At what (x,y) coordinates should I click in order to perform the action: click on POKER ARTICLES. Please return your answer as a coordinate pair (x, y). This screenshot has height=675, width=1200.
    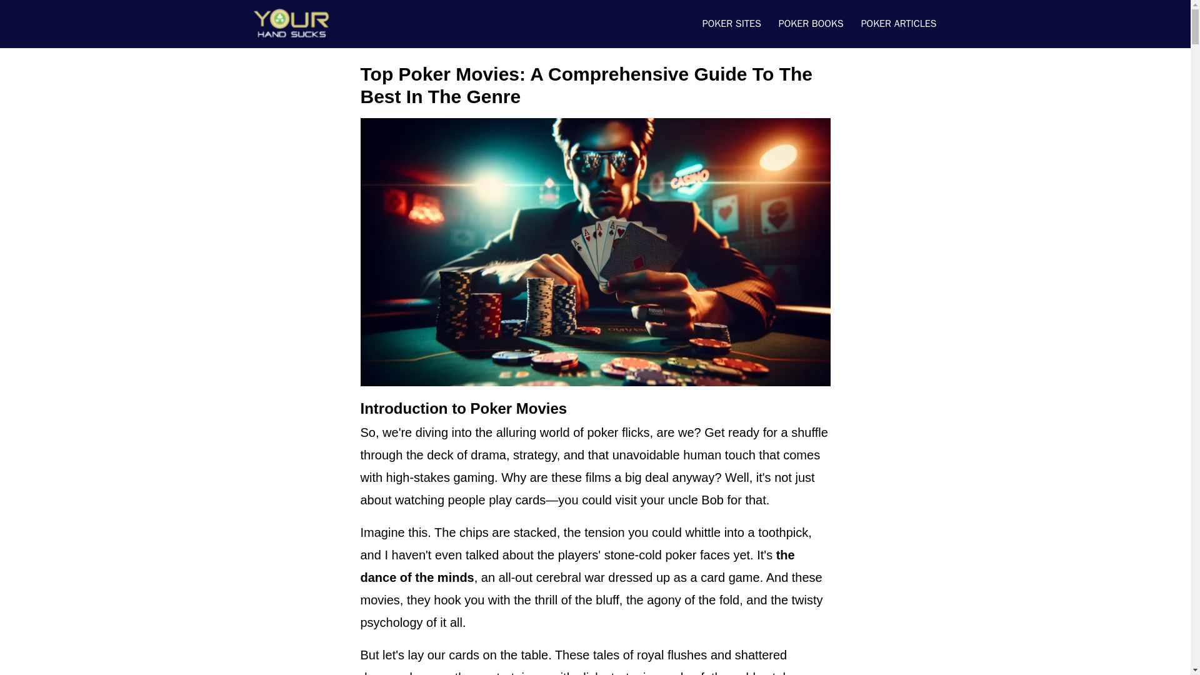
    Looking at the image, I should click on (899, 24).